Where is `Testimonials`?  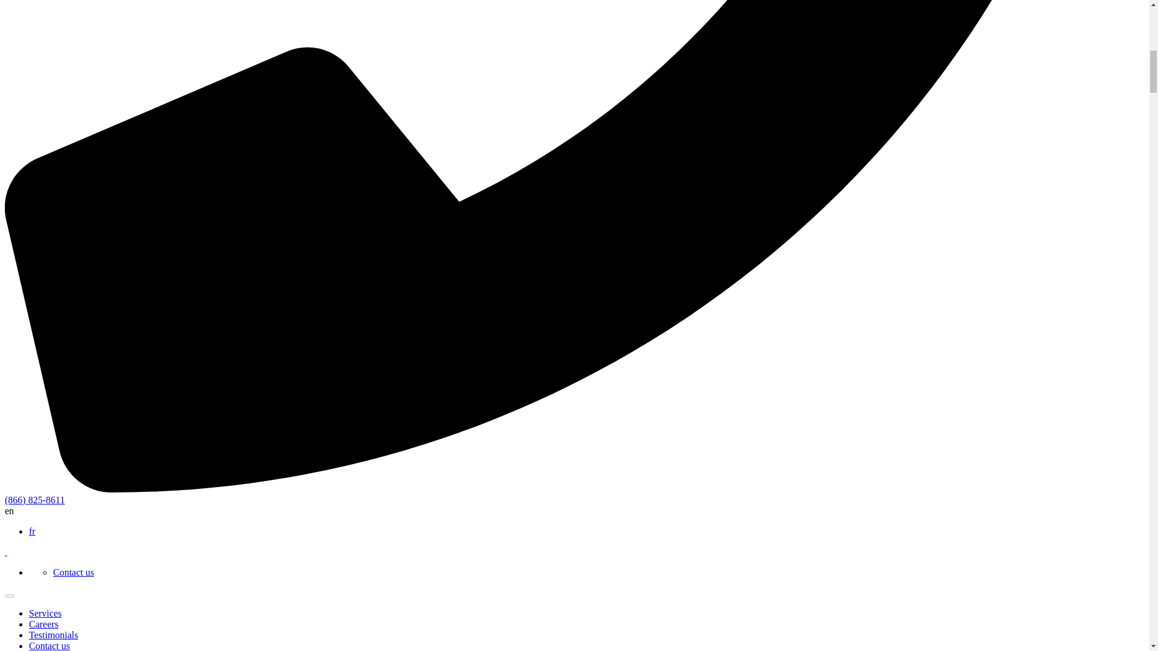
Testimonials is located at coordinates (54, 635).